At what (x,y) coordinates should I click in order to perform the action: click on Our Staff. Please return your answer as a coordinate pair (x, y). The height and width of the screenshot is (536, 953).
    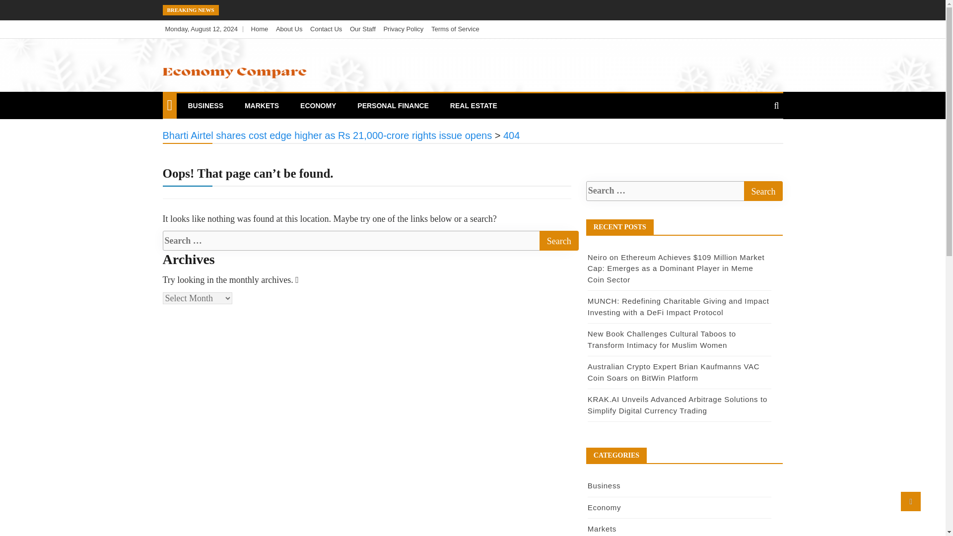
    Looking at the image, I should click on (362, 29).